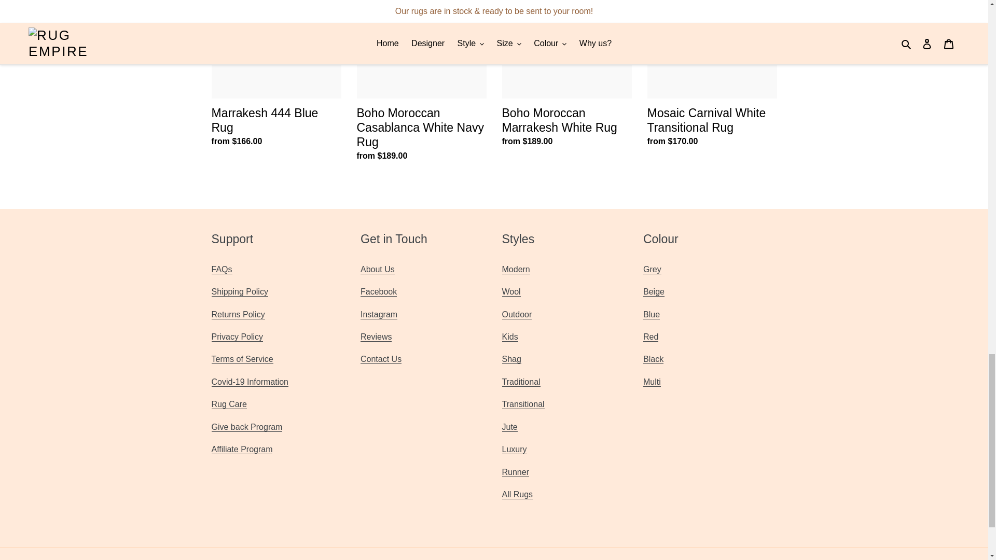 The width and height of the screenshot is (996, 560). Describe the element at coordinates (523, 404) in the screenshot. I see `Transitional` at that location.